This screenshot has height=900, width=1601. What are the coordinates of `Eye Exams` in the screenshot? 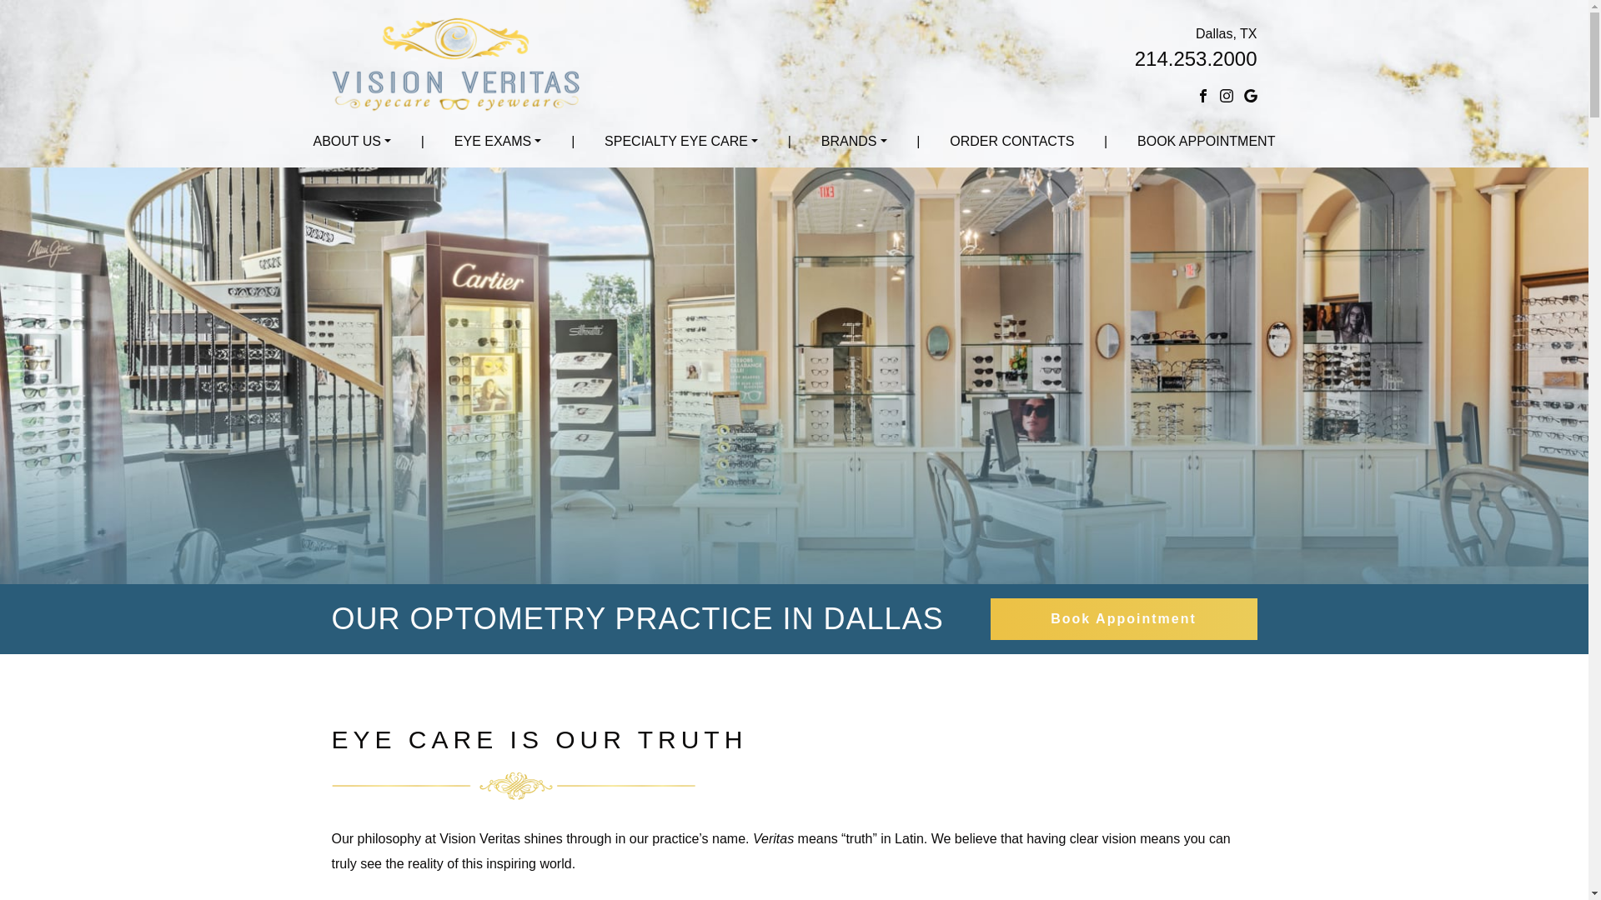 It's located at (499, 142).